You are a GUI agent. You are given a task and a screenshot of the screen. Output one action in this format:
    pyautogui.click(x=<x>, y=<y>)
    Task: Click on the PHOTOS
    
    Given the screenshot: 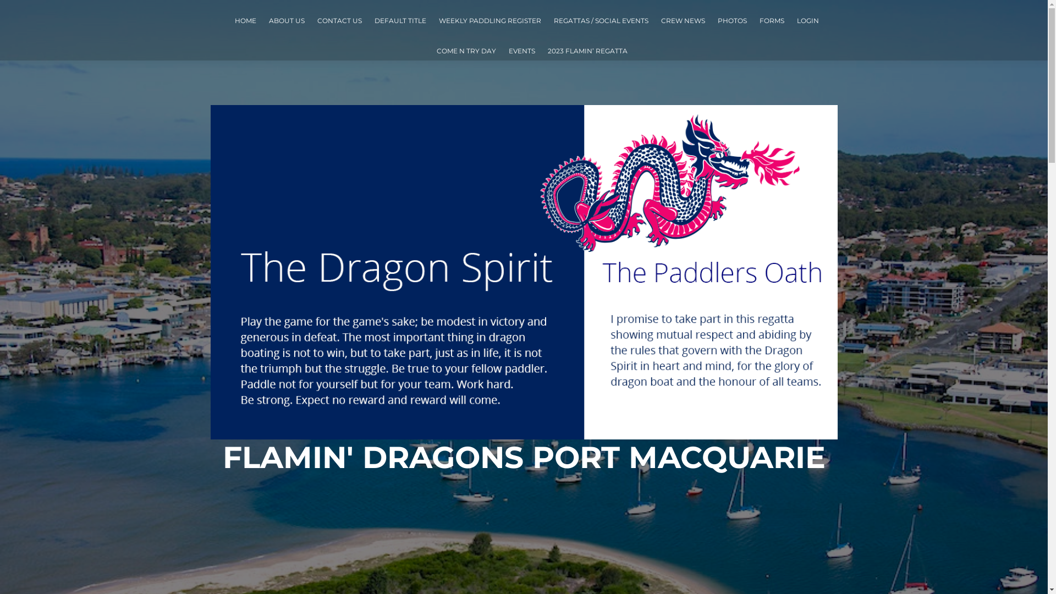 What is the action you would take?
    pyautogui.click(x=732, y=21)
    